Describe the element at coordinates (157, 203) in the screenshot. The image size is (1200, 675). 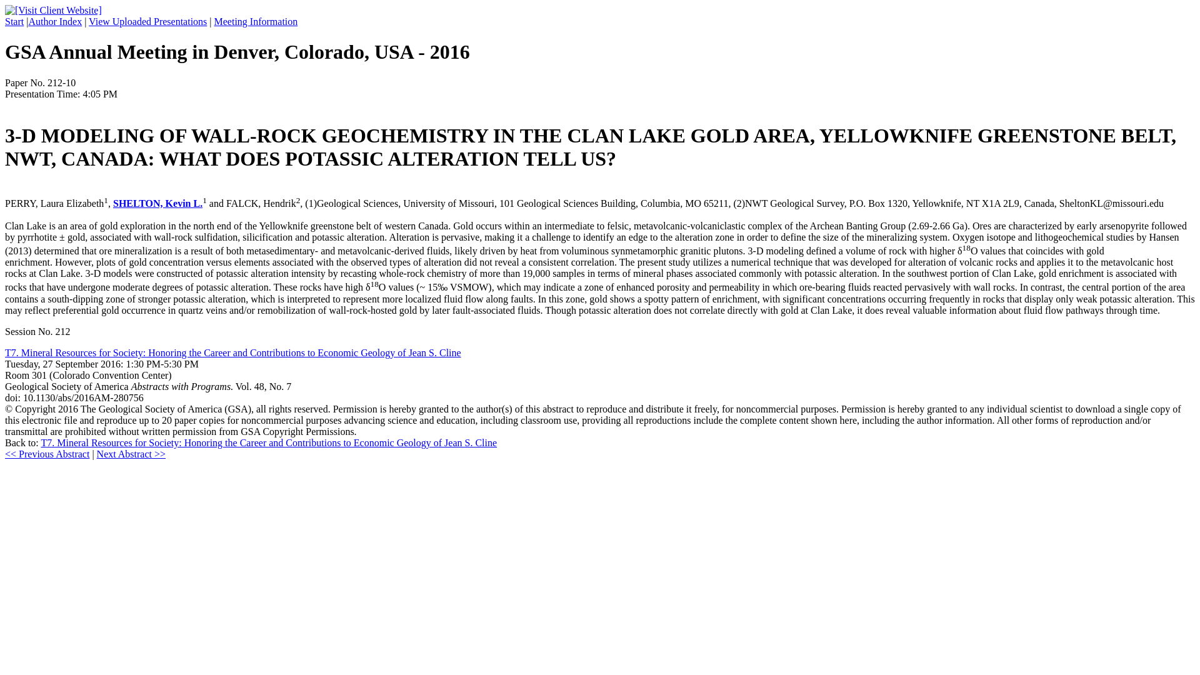
I see `SHELTON, Kevin L.` at that location.